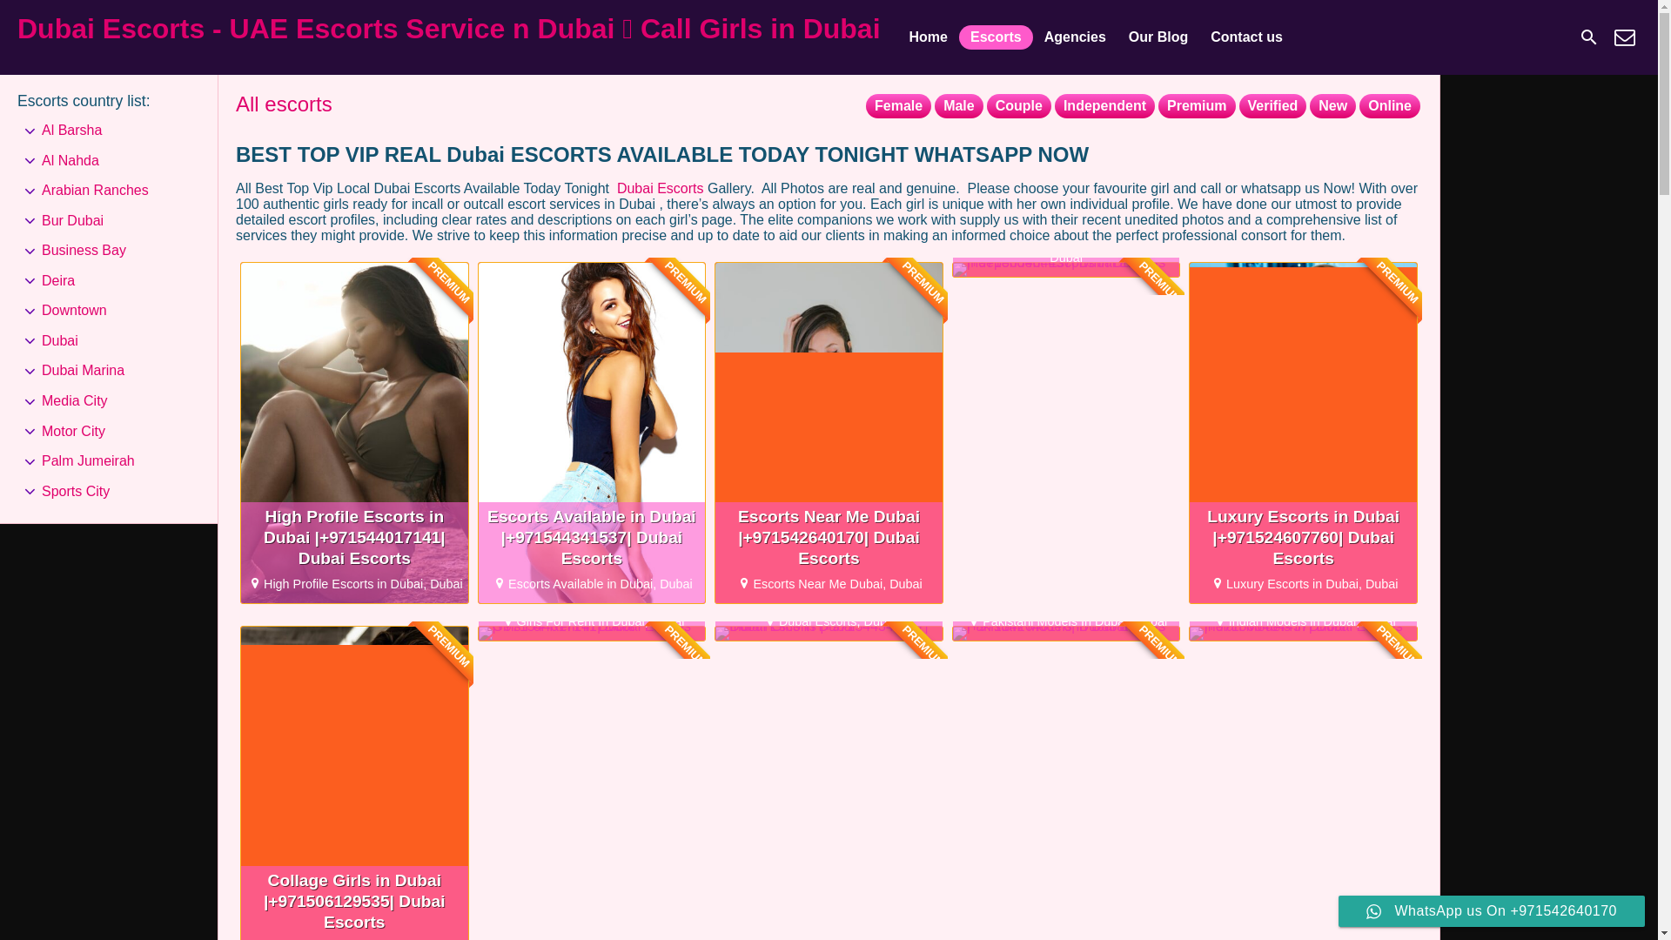  Describe the element at coordinates (929, 38) in the screenshot. I see `Male` at that location.